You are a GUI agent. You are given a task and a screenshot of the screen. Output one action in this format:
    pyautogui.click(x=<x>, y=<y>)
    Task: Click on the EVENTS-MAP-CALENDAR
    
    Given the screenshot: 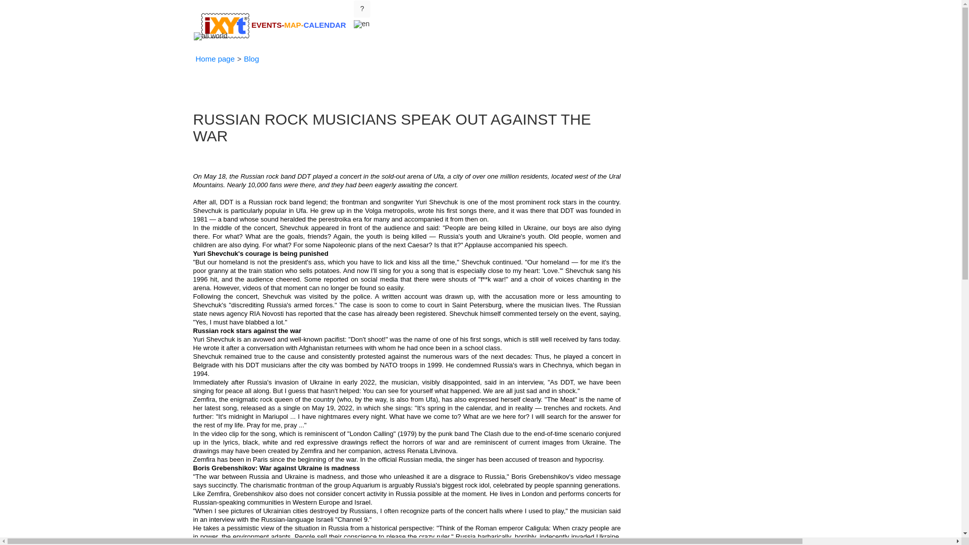 What is the action you would take?
    pyautogui.click(x=274, y=13)
    